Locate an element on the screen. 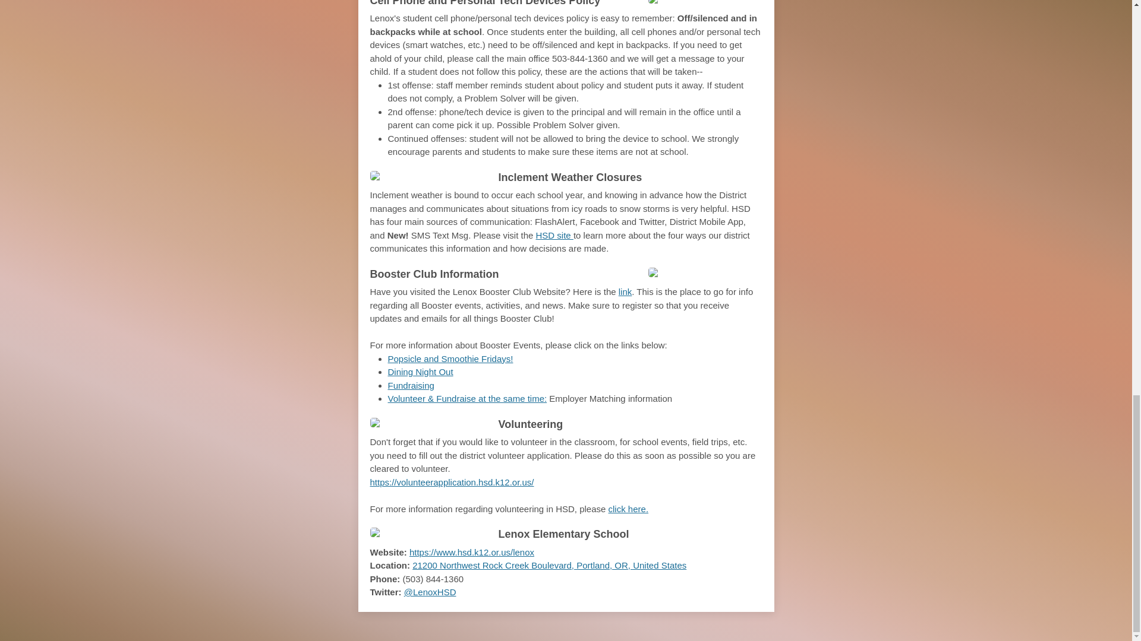 This screenshot has width=1141, height=641. Dining Night Out is located at coordinates (420, 372).